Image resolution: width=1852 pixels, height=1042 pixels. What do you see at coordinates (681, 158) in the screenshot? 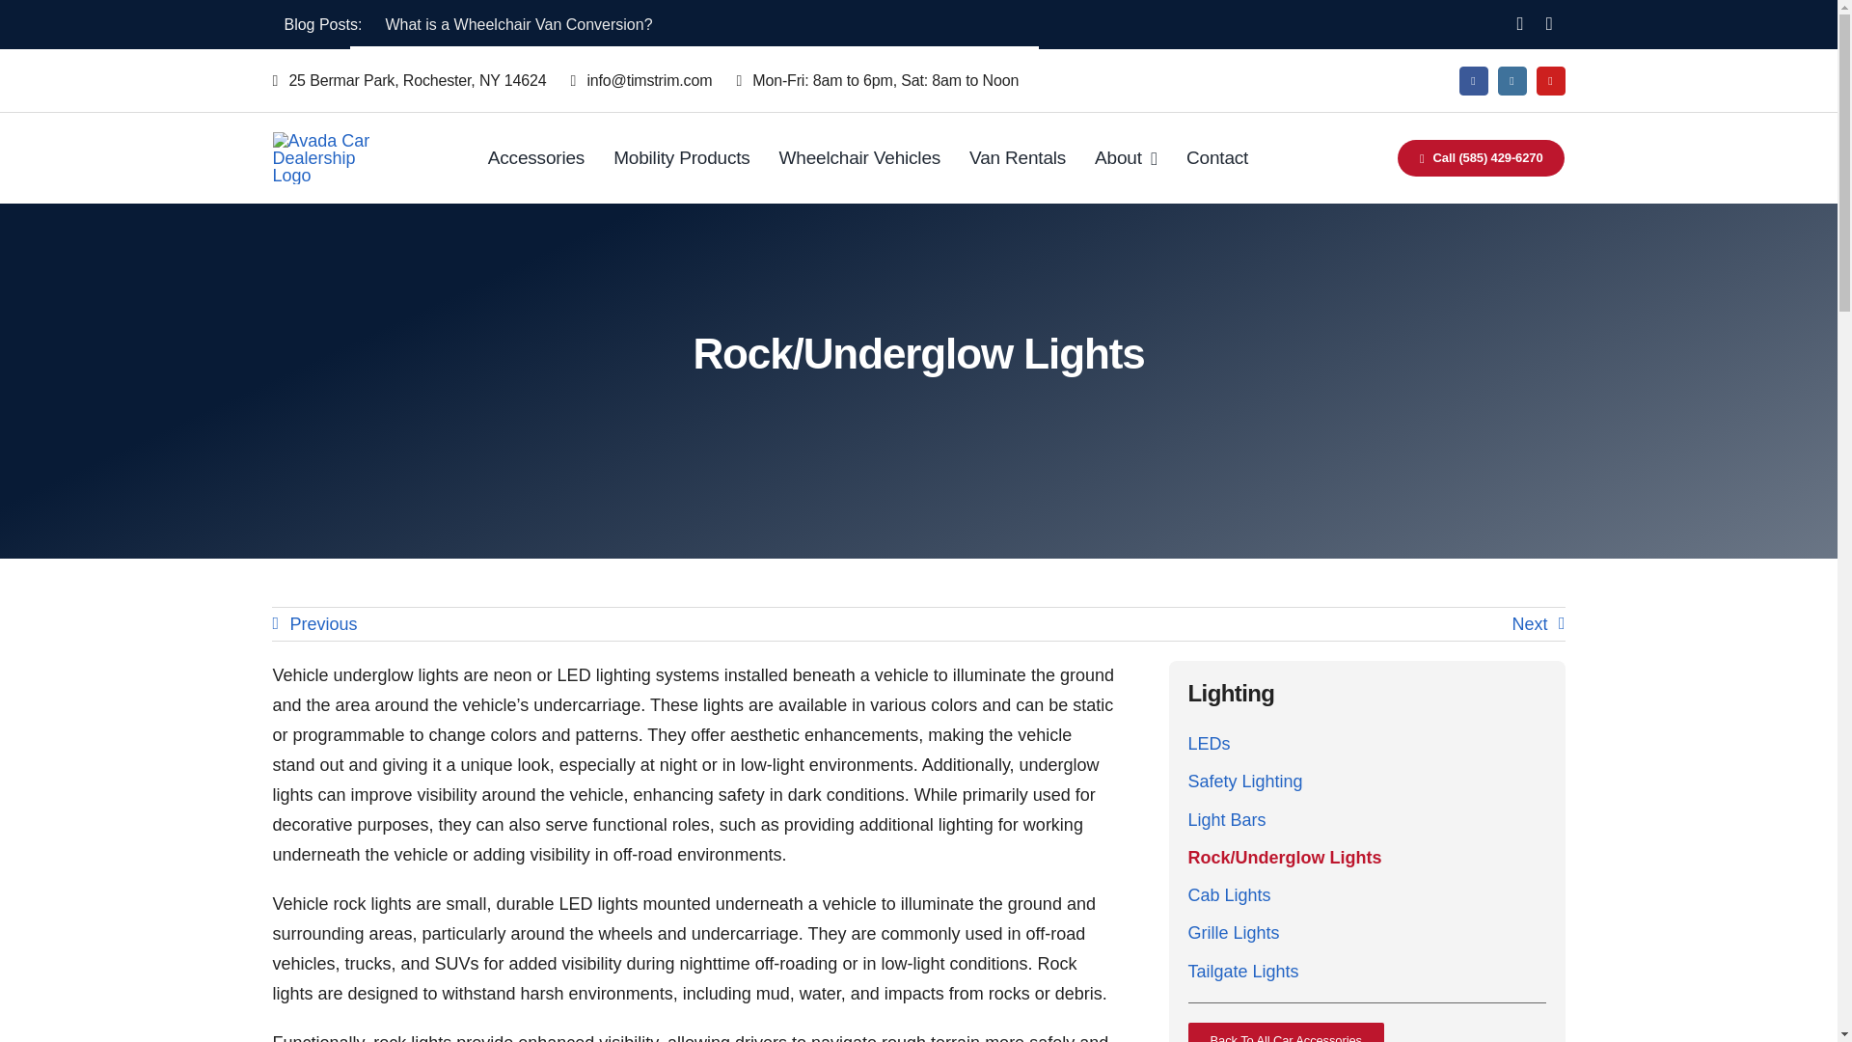
I see `Mobility Products` at bounding box center [681, 158].